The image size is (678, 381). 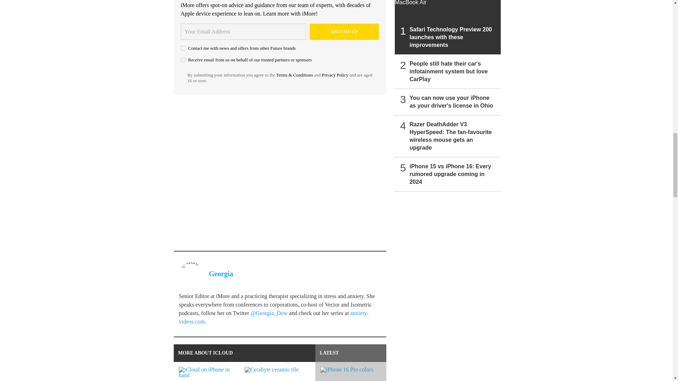 I want to click on on, so click(x=183, y=48).